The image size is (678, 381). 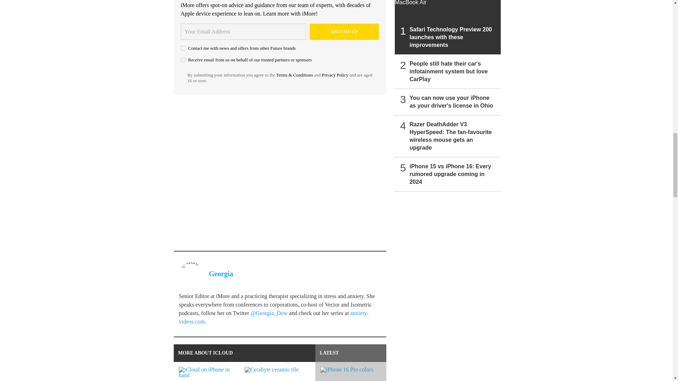 I want to click on on, so click(x=183, y=48).